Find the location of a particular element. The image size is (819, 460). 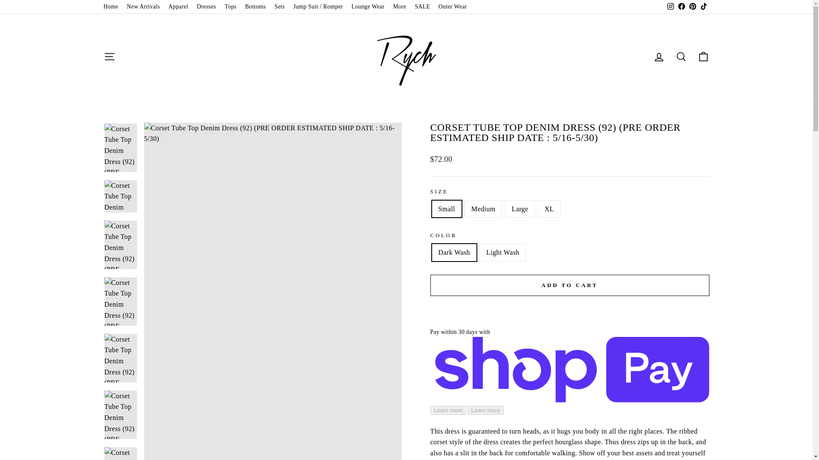

shoprych.com on Instagram is located at coordinates (670, 7).